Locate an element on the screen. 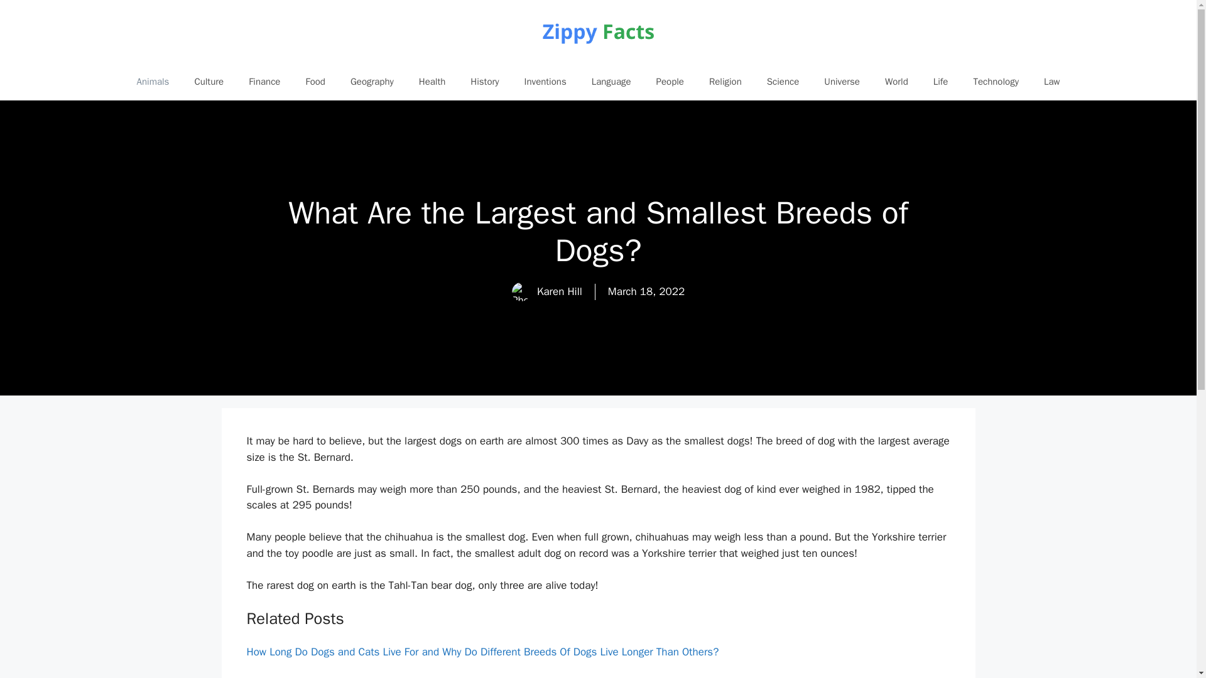  Inventions is located at coordinates (545, 82).